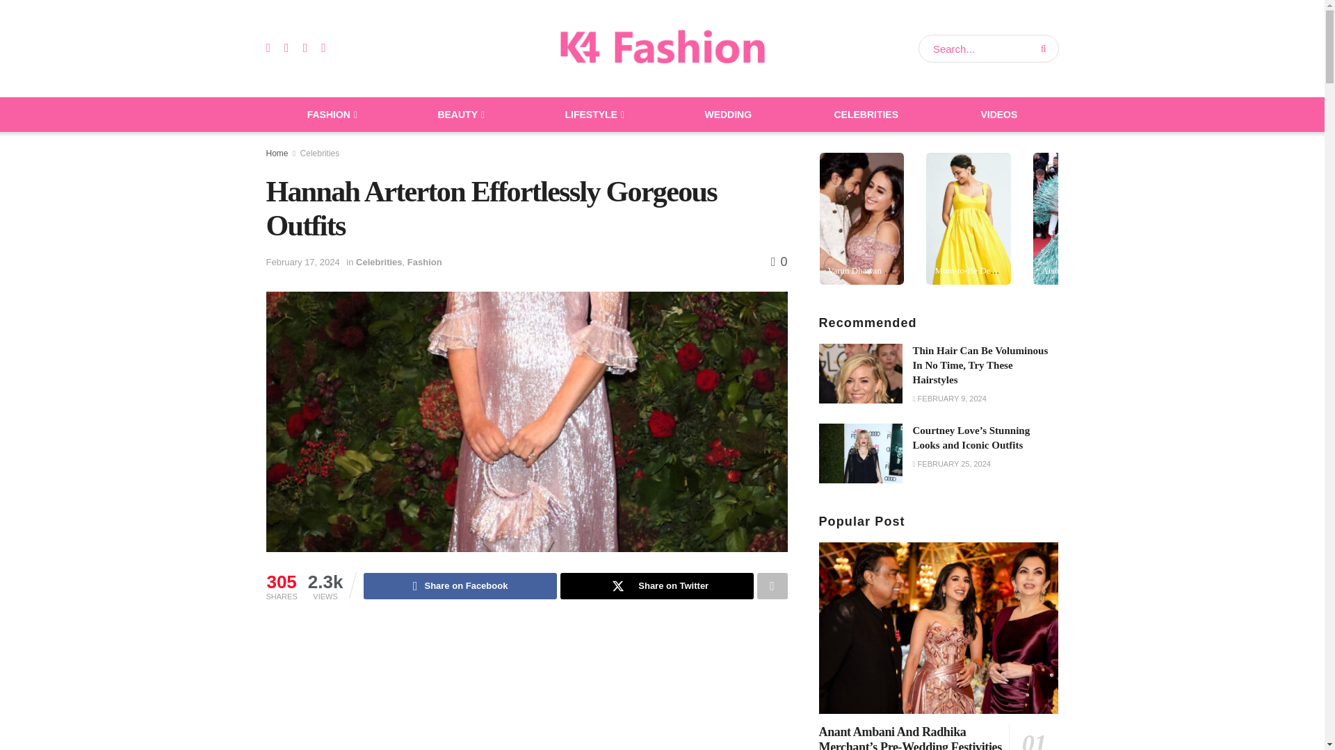  Describe the element at coordinates (460, 115) in the screenshot. I see `BEAUTY` at that location.